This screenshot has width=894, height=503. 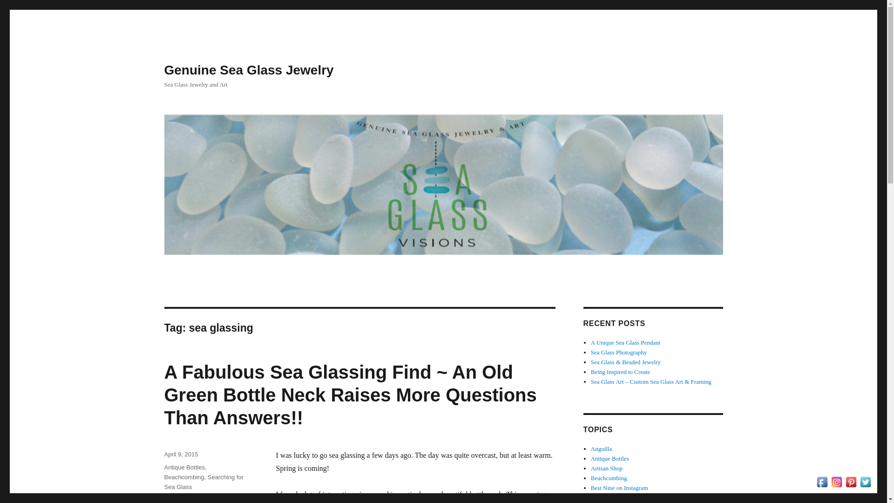 What do you see at coordinates (181, 454) in the screenshot?
I see `April 9, 2015` at bounding box center [181, 454].